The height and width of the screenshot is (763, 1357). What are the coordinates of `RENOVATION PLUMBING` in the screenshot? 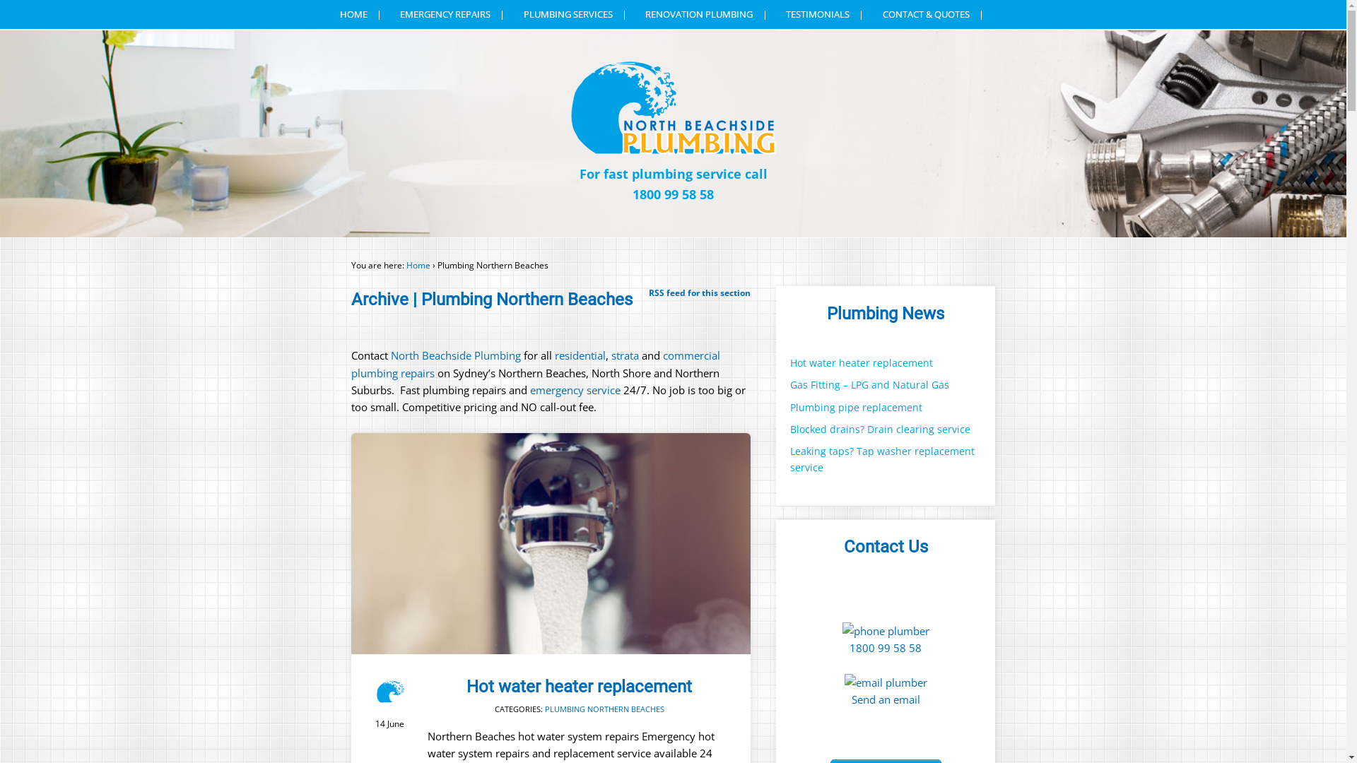 It's located at (707, 14).